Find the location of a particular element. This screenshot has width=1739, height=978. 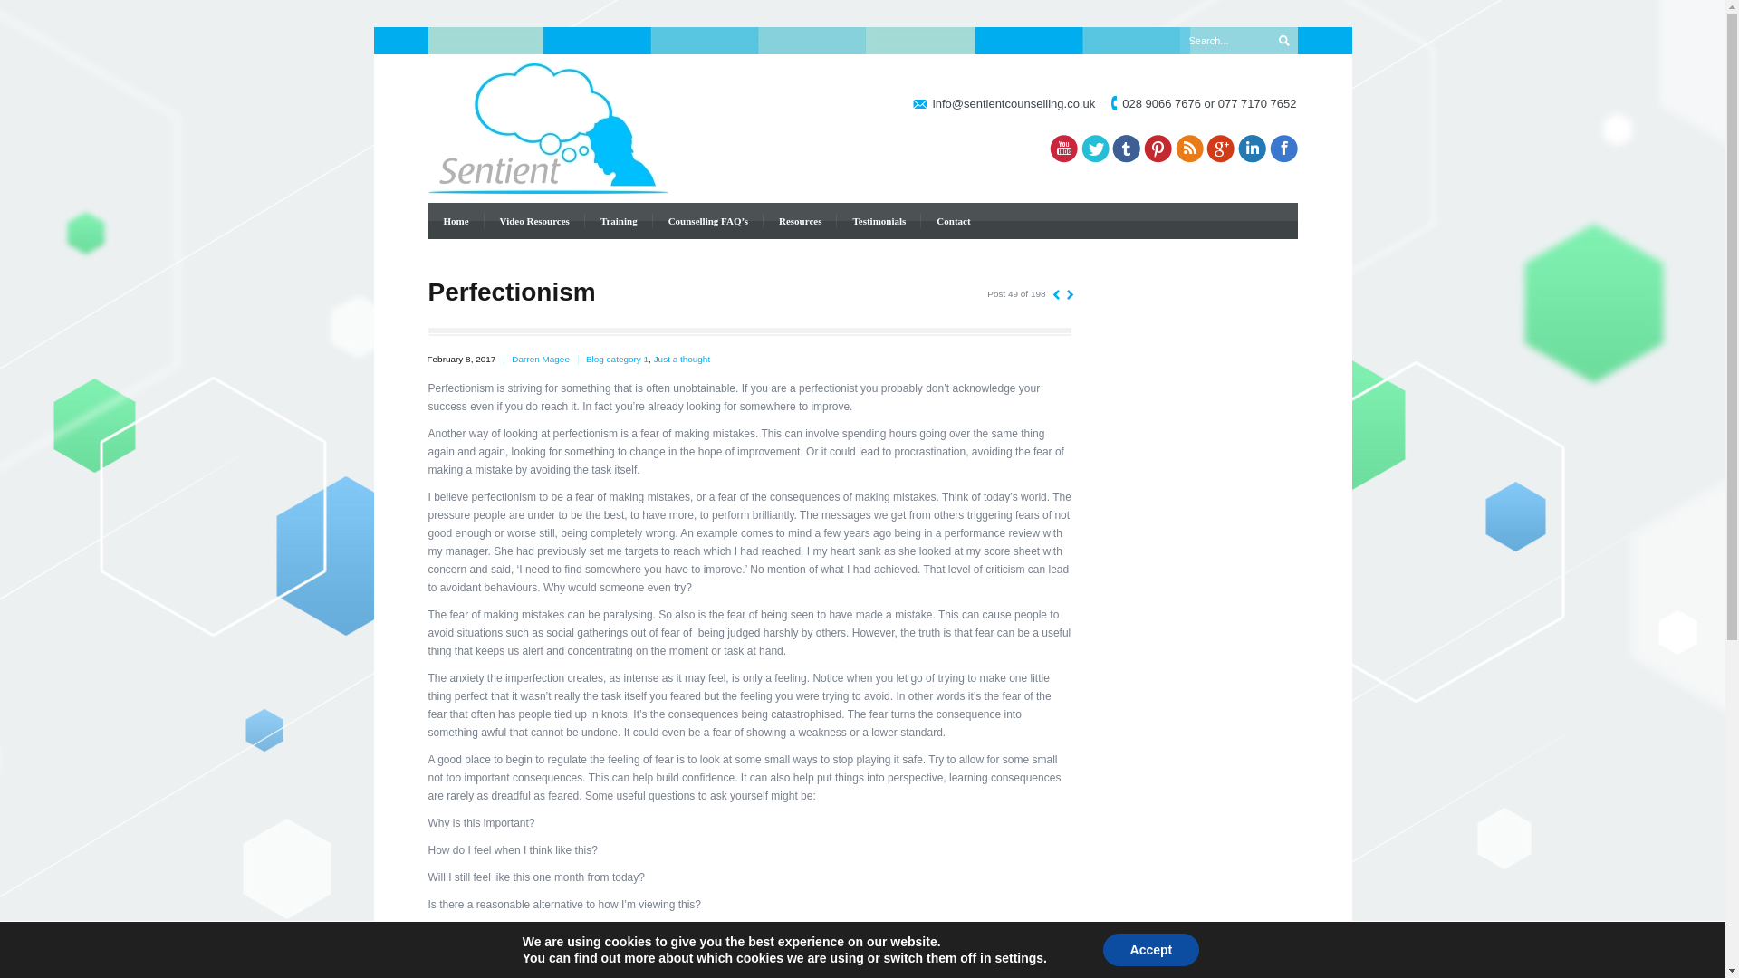

Training is located at coordinates (618, 220).